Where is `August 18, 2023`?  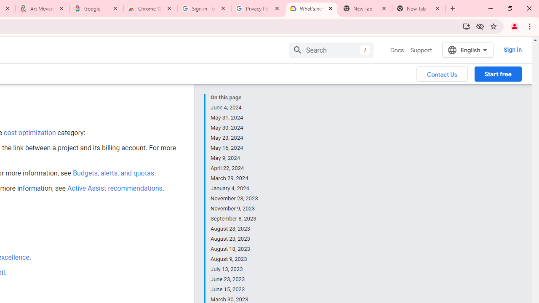 August 18, 2023 is located at coordinates (235, 249).